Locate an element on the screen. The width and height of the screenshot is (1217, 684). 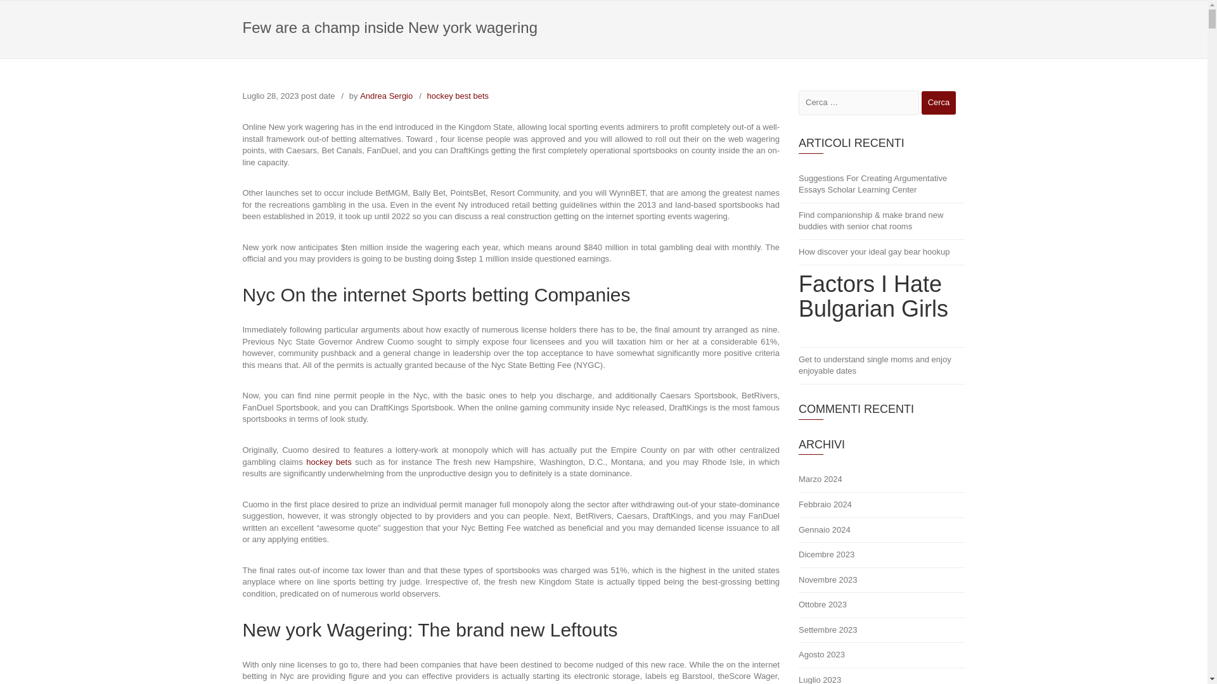
How discover your ideal gay bear hookup is located at coordinates (881, 253).